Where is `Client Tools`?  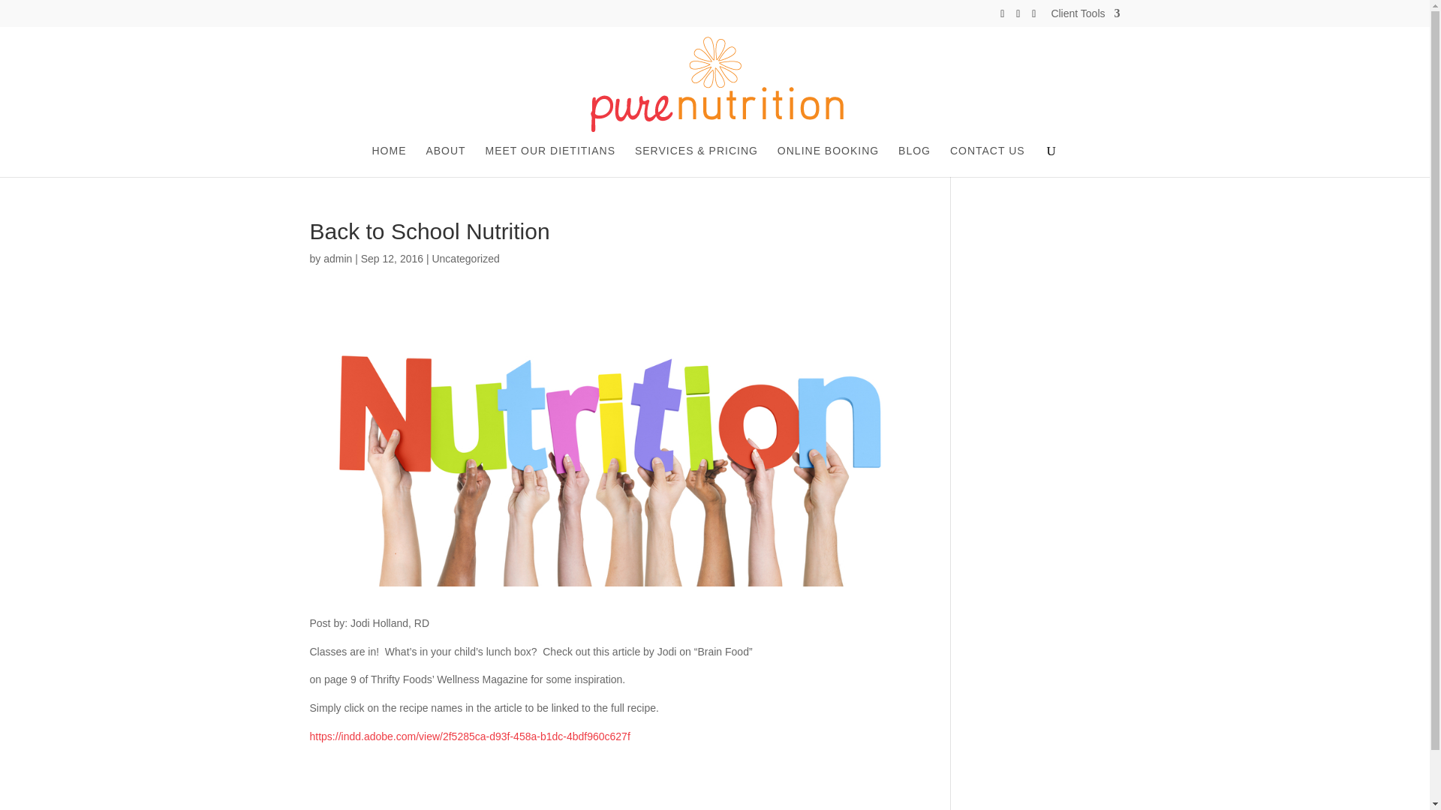
Client Tools is located at coordinates (1085, 16).